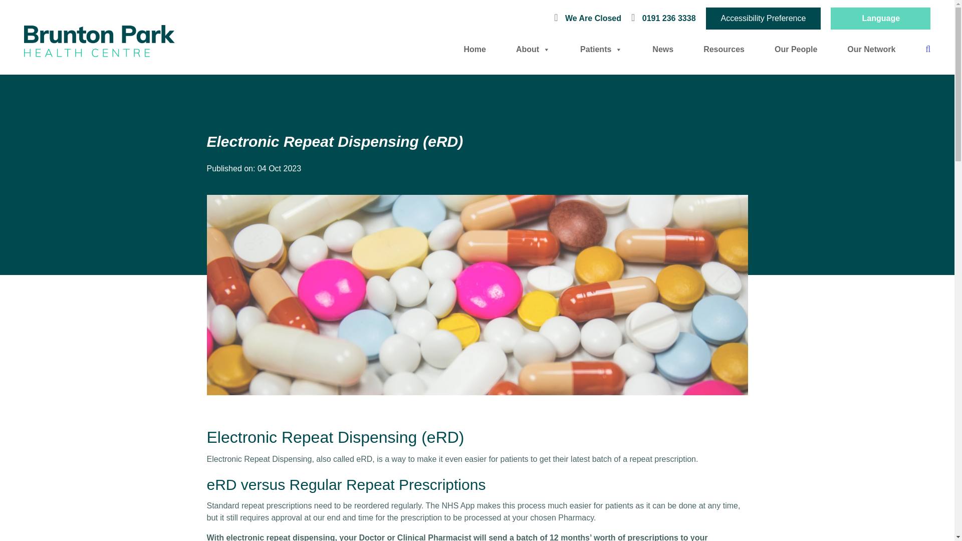 The image size is (962, 541). What do you see at coordinates (601, 49) in the screenshot?
I see `Patients` at bounding box center [601, 49].